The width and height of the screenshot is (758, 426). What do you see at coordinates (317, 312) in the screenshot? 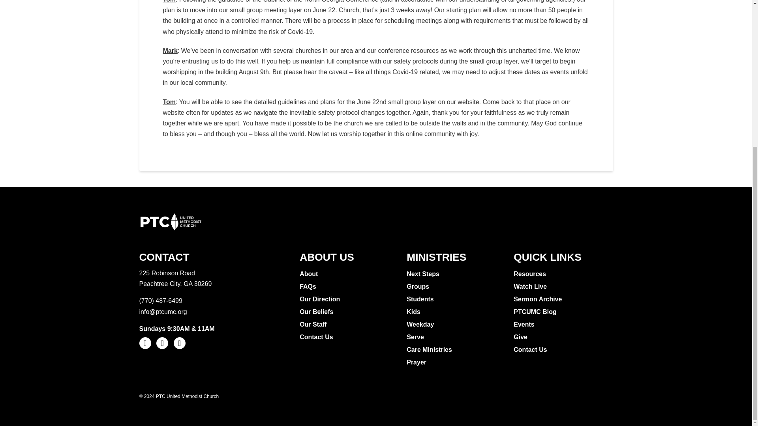
I see `Our Beliefs` at bounding box center [317, 312].